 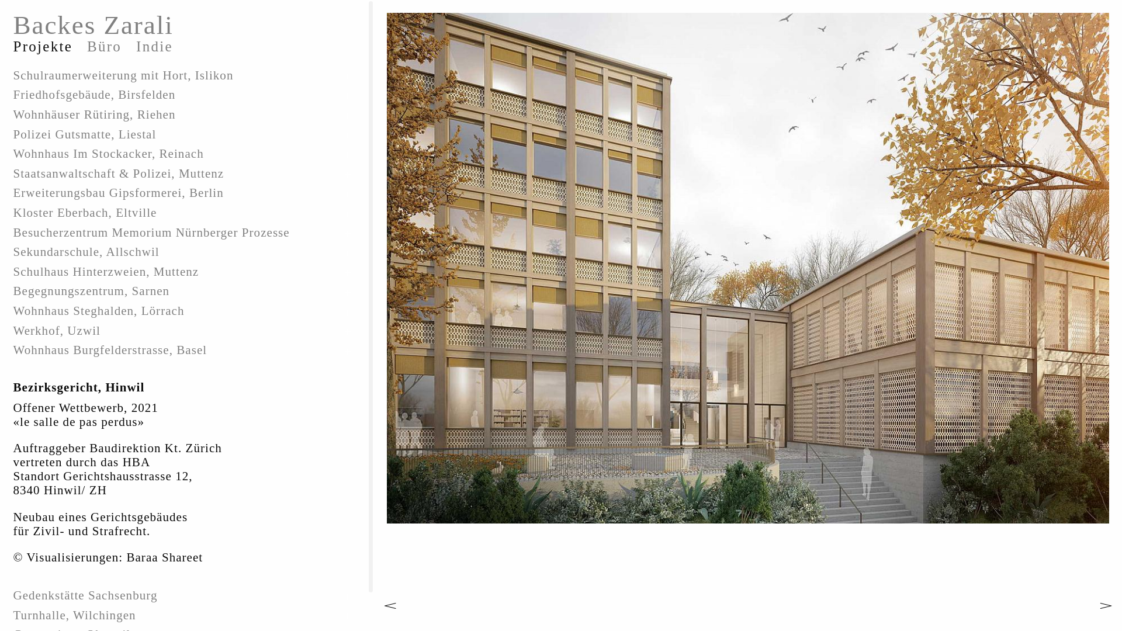 I want to click on Polizei Gutsmatte, Liestal, so click(x=187, y=134).